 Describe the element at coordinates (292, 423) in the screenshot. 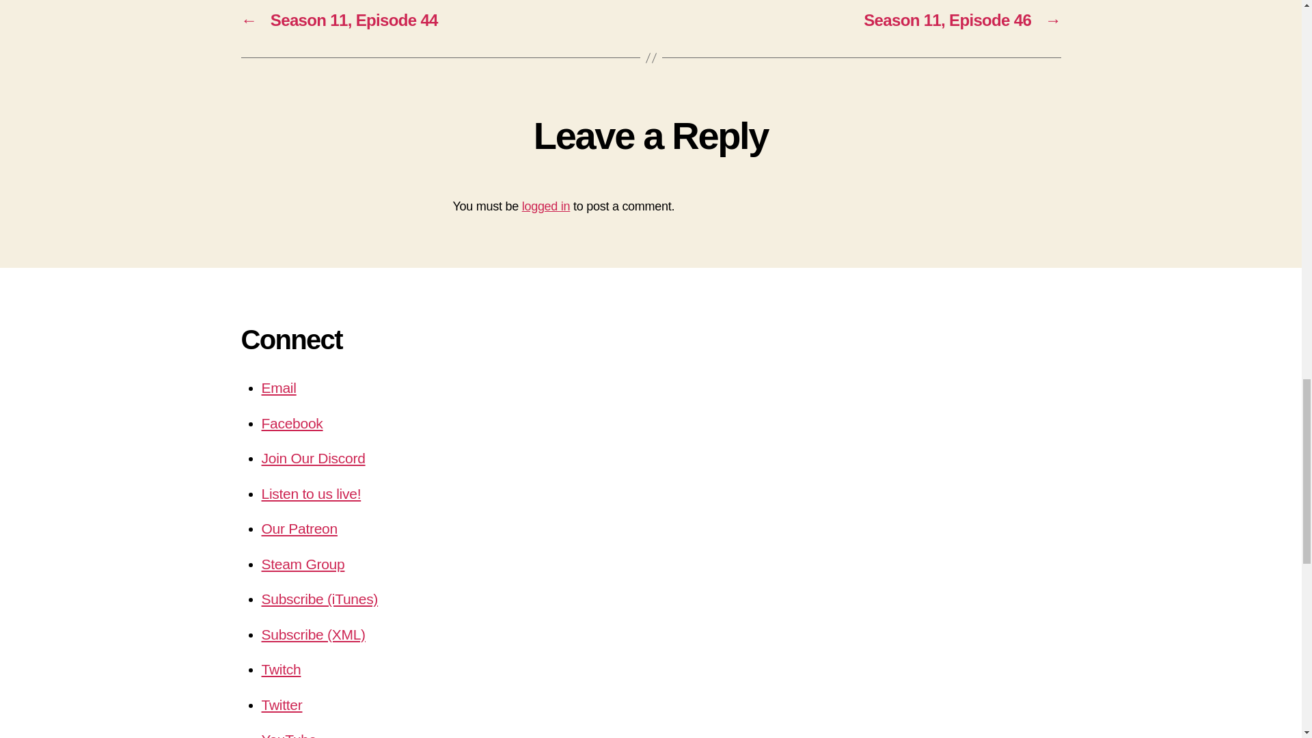

I see `Connect with us on Facebook.` at that location.